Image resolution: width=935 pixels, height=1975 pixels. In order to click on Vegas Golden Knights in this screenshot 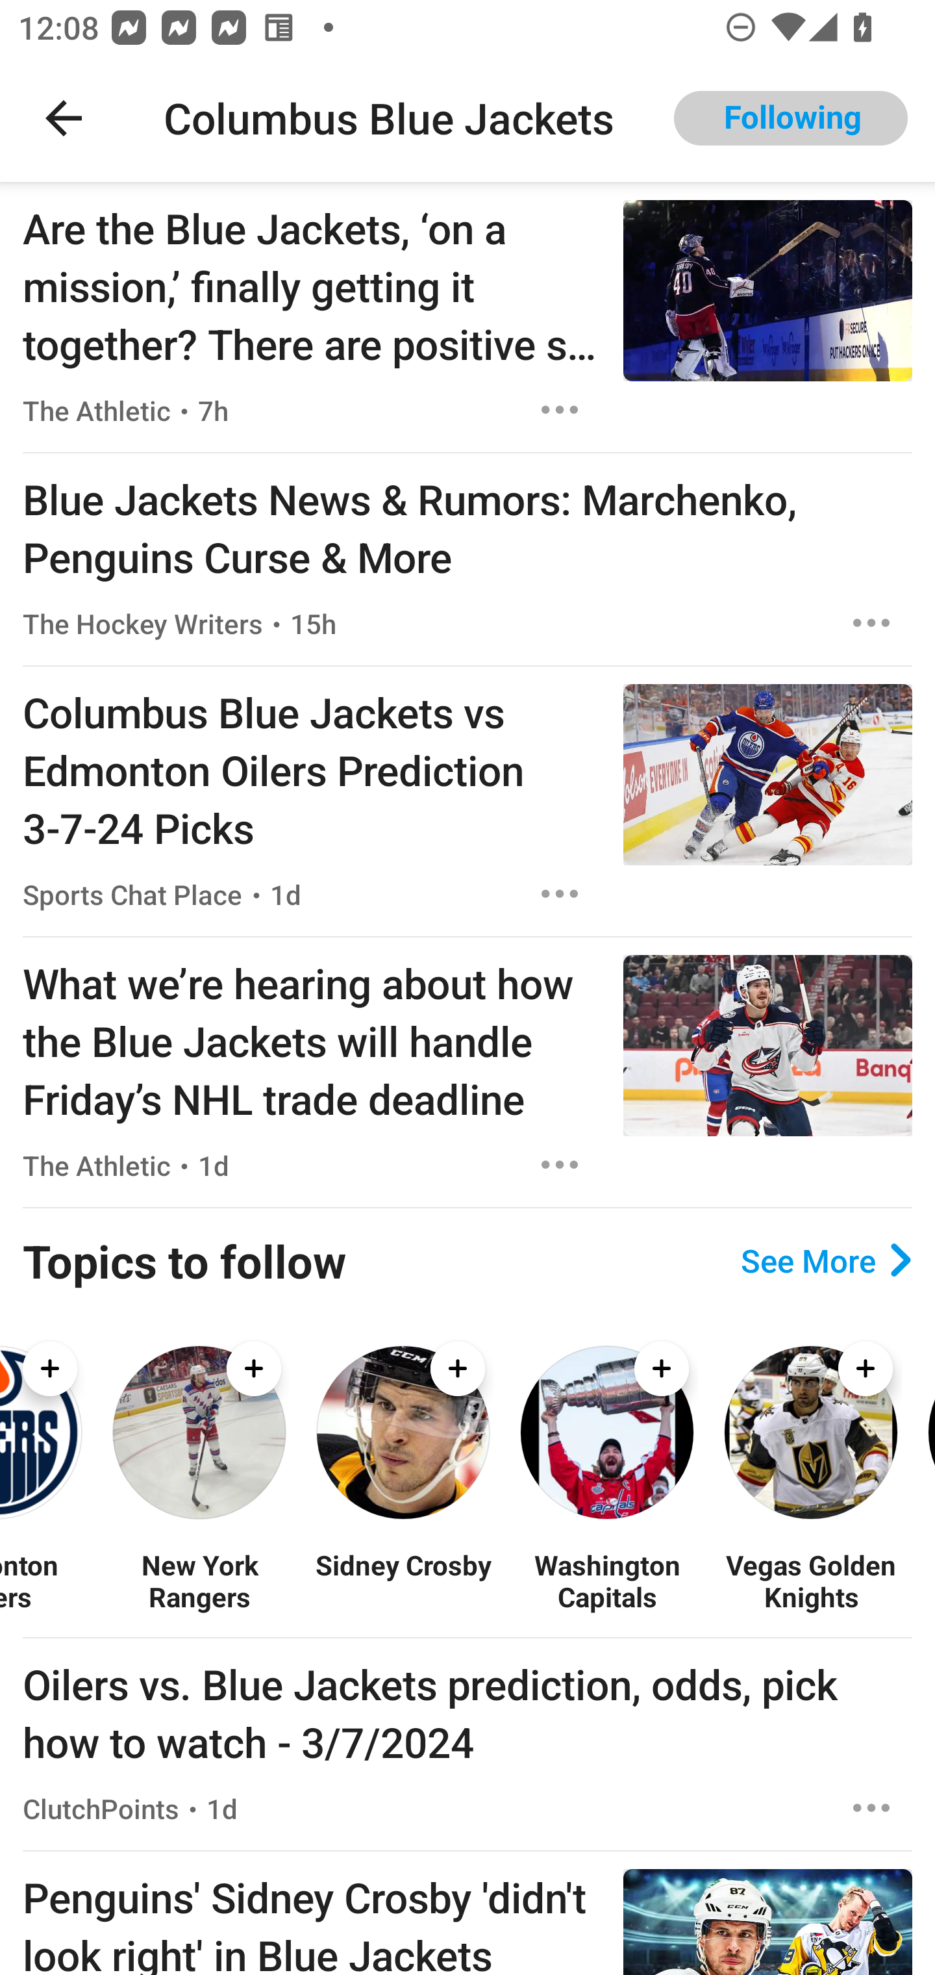, I will do `click(810, 1581)`.